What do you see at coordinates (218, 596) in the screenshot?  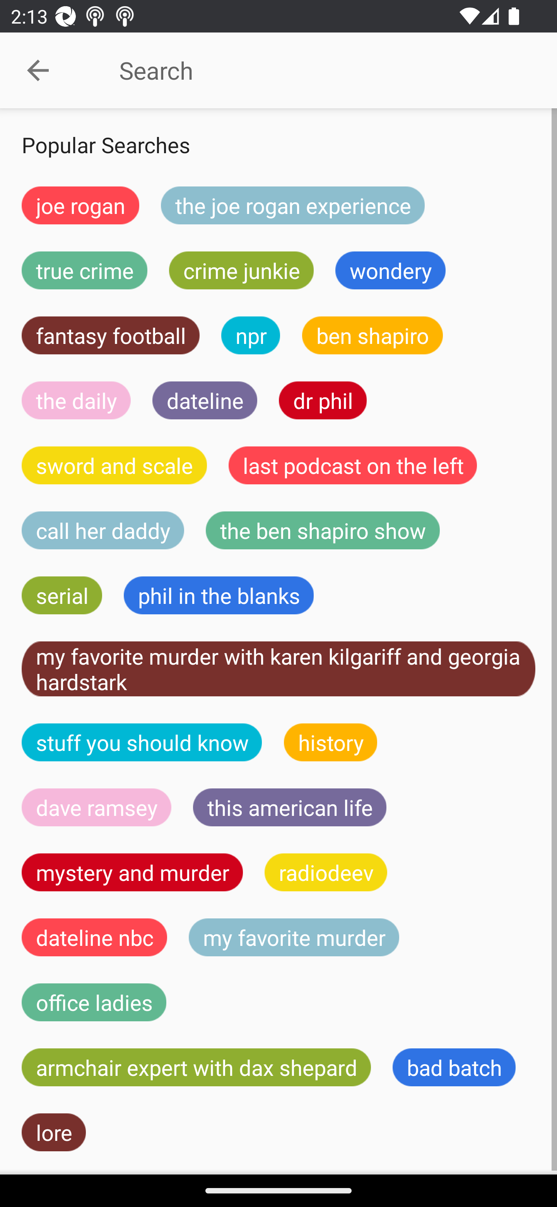 I see `phil in the blanks` at bounding box center [218, 596].